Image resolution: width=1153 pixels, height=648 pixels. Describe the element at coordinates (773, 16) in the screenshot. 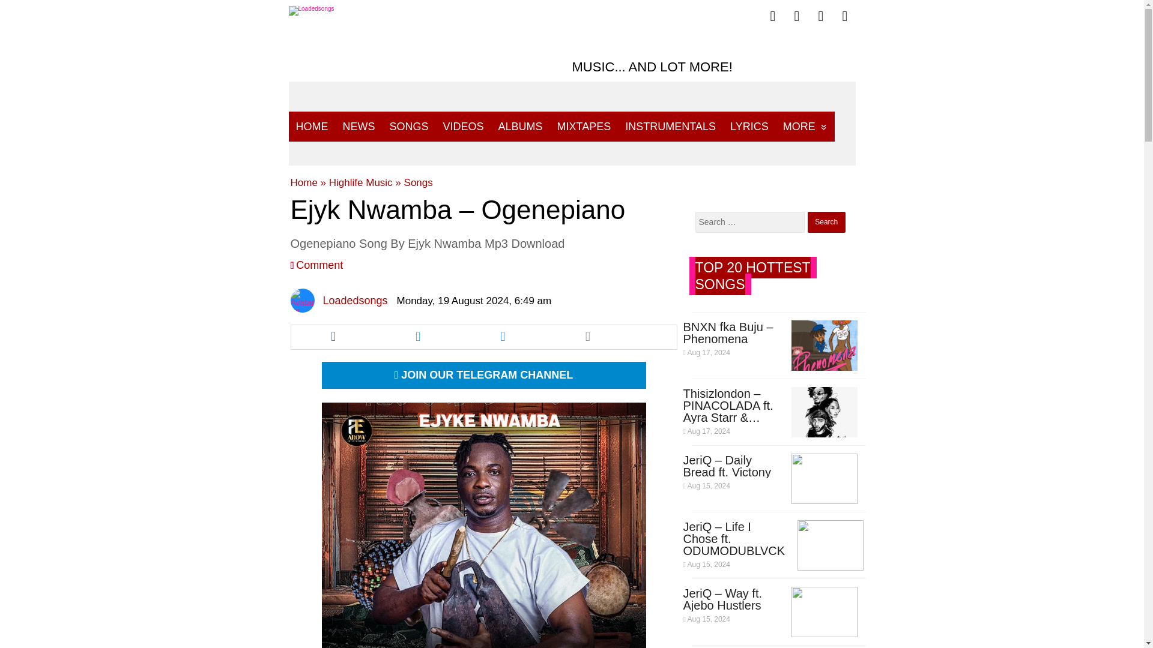

I see `Follow Loadedsongs on Facebook` at that location.